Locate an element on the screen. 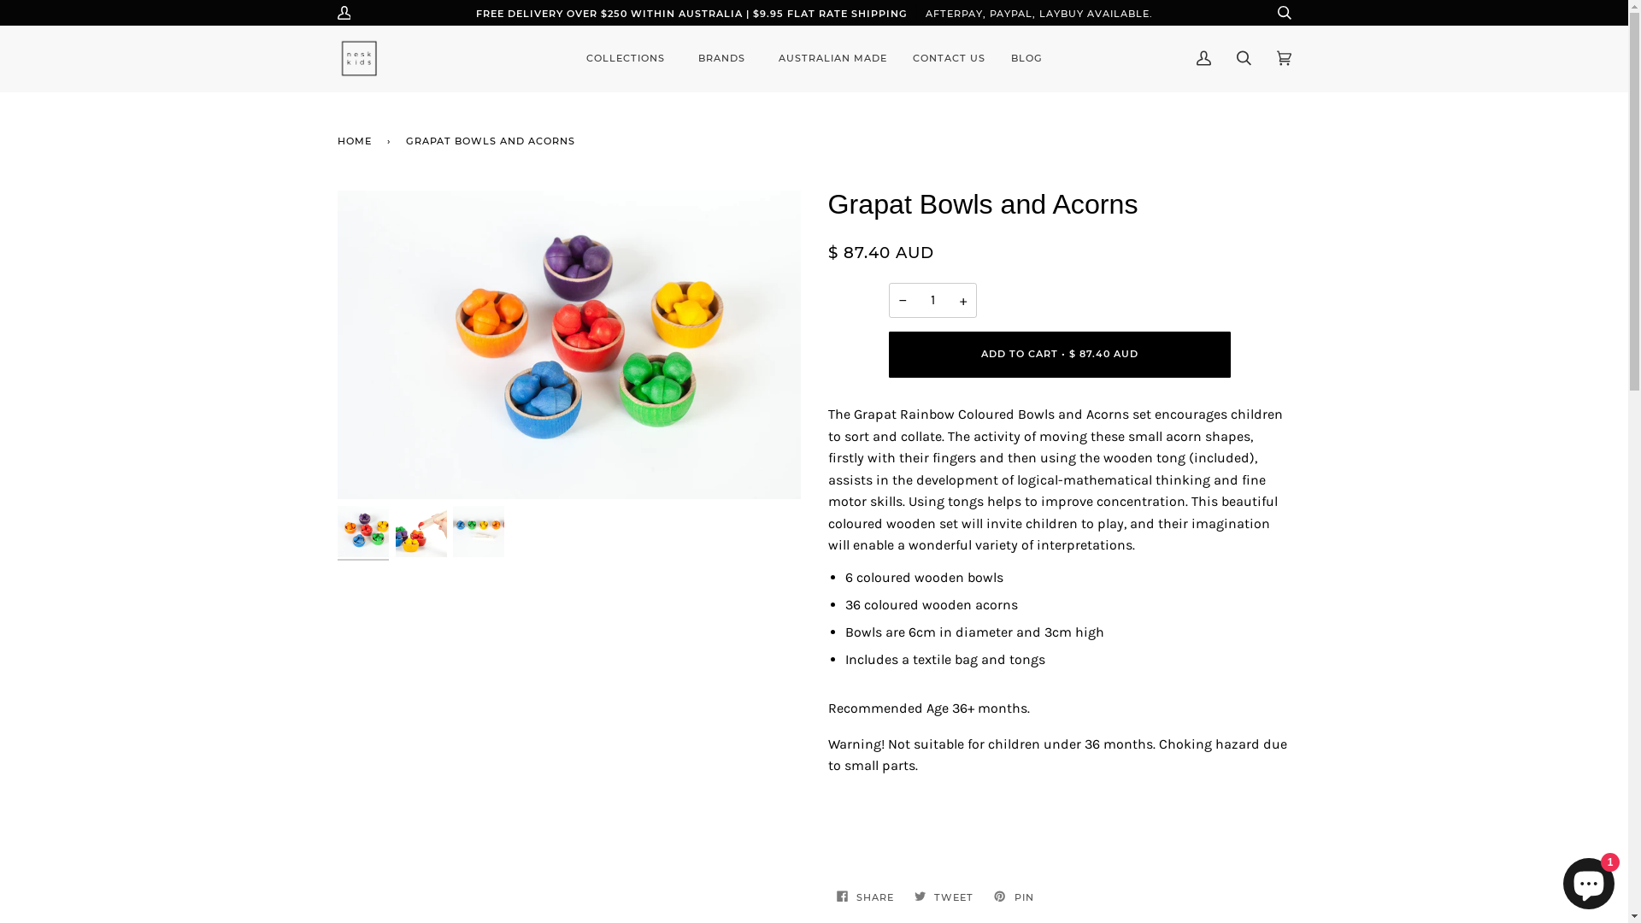  + is located at coordinates (962, 301).